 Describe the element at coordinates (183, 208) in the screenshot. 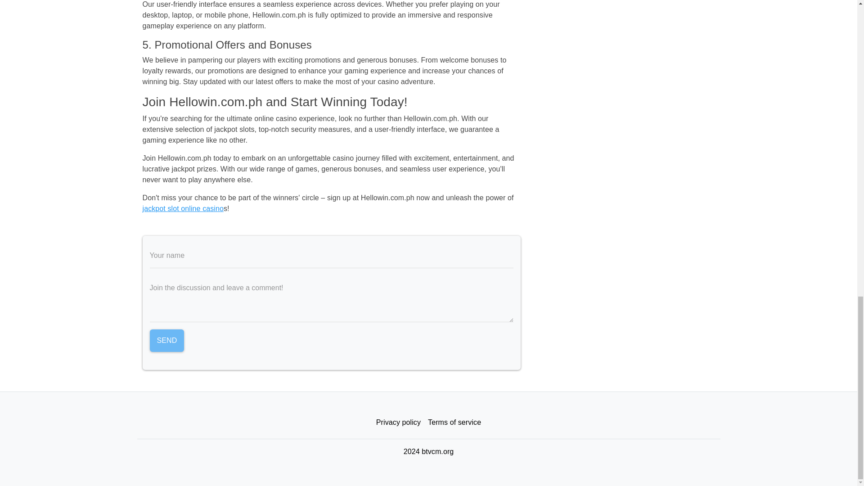

I see `jackpot slot online casino` at that location.